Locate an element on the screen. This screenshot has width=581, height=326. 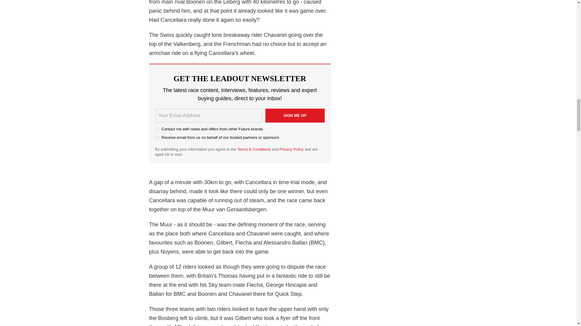
on is located at coordinates (157, 138).